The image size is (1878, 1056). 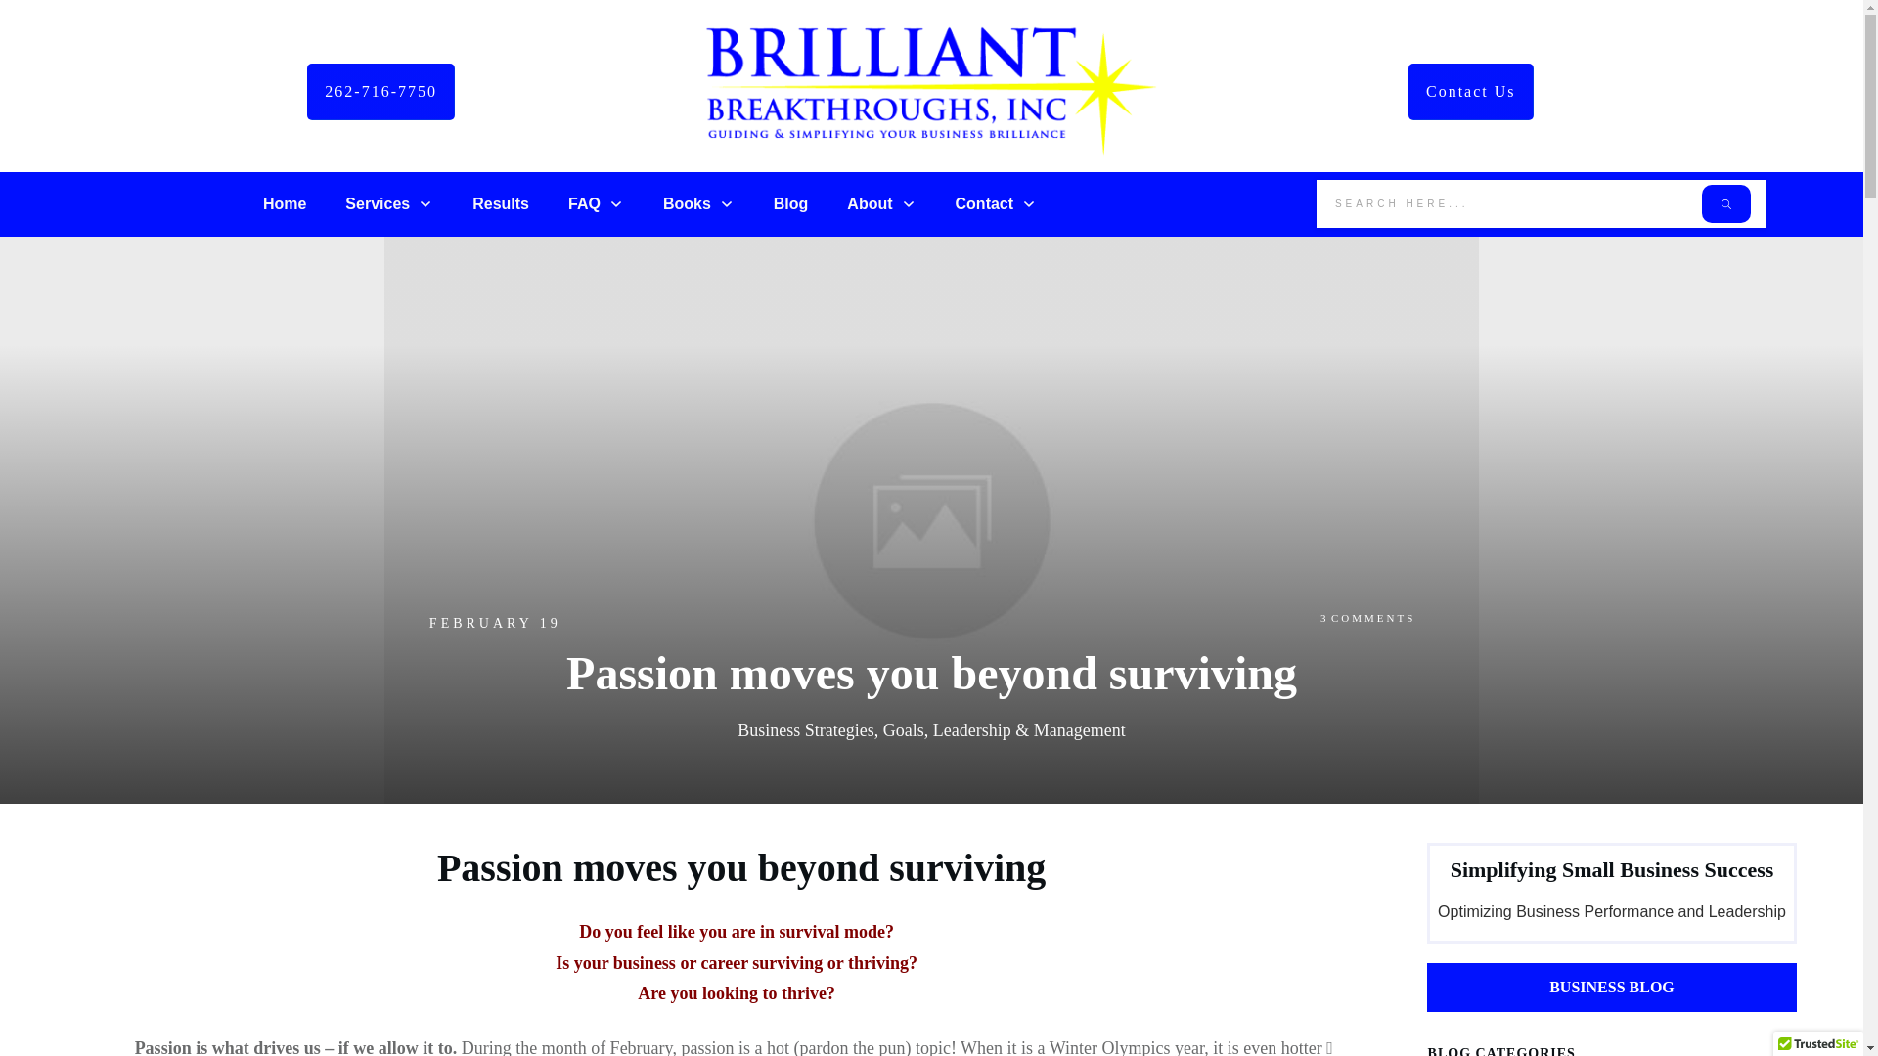 What do you see at coordinates (997, 203) in the screenshot?
I see `Contact` at bounding box center [997, 203].